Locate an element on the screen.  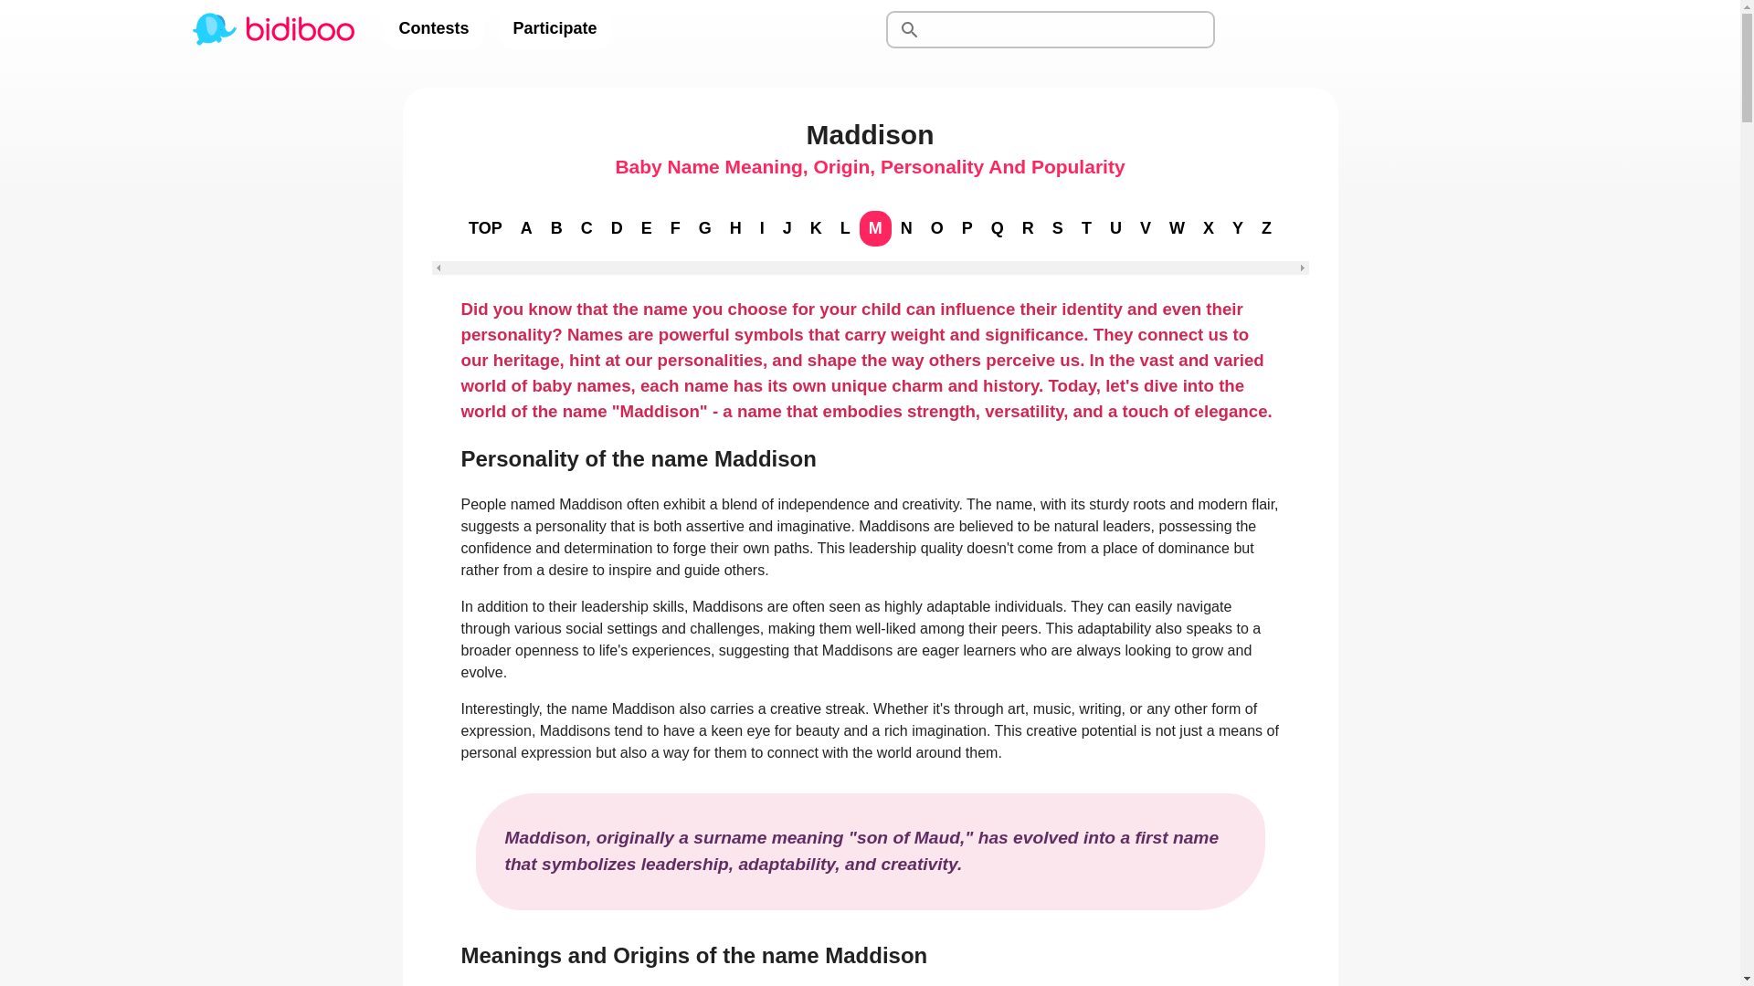
Contests is located at coordinates (433, 29).